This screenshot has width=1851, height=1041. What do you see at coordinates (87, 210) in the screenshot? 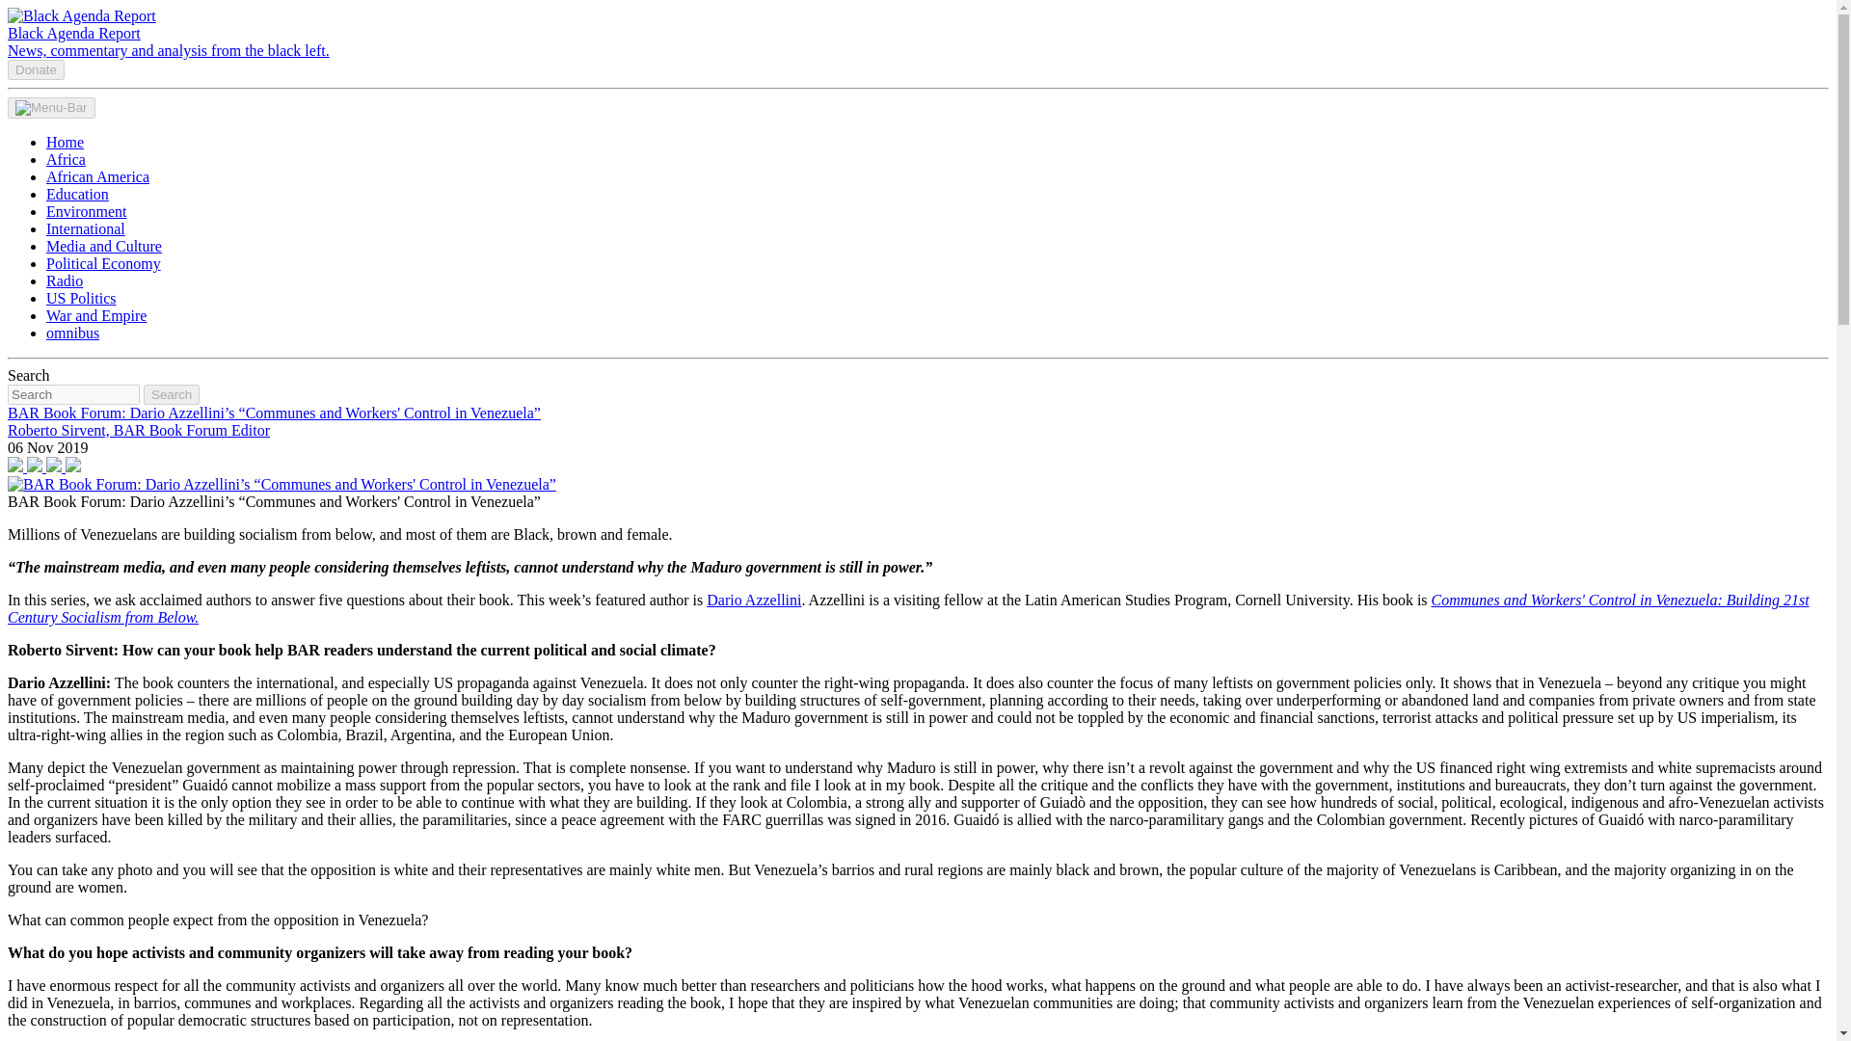
I see `Environment` at bounding box center [87, 210].